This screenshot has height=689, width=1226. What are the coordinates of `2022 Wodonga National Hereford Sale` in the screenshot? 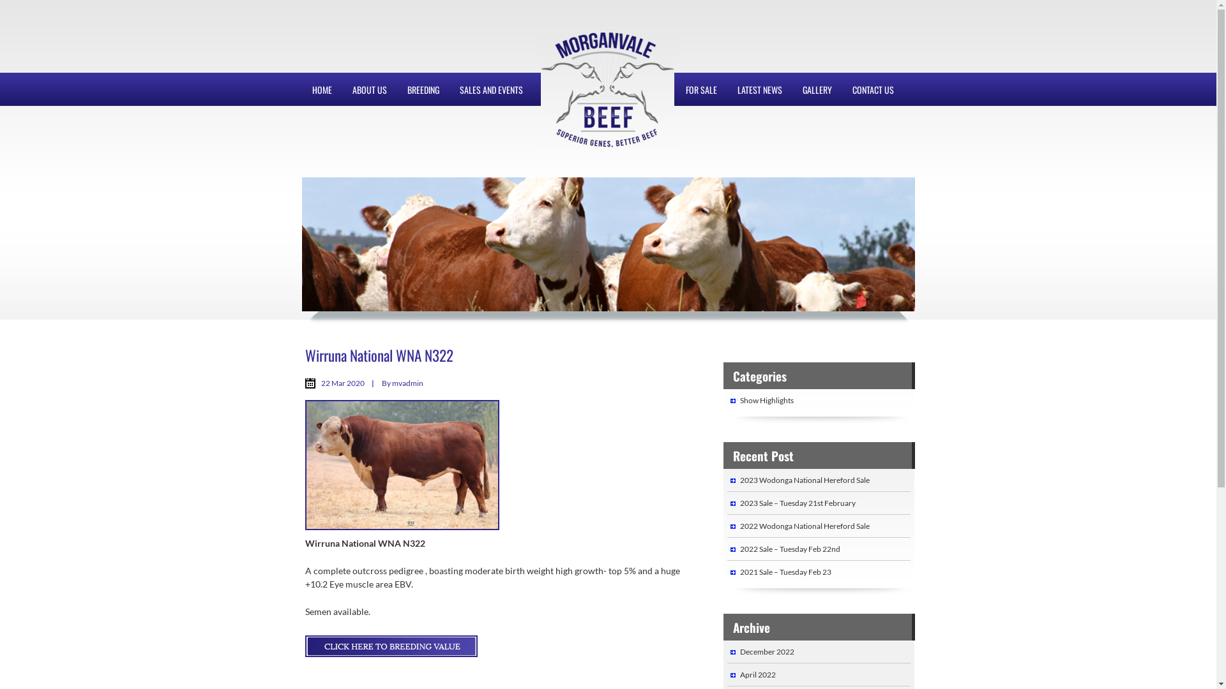 It's located at (805, 526).